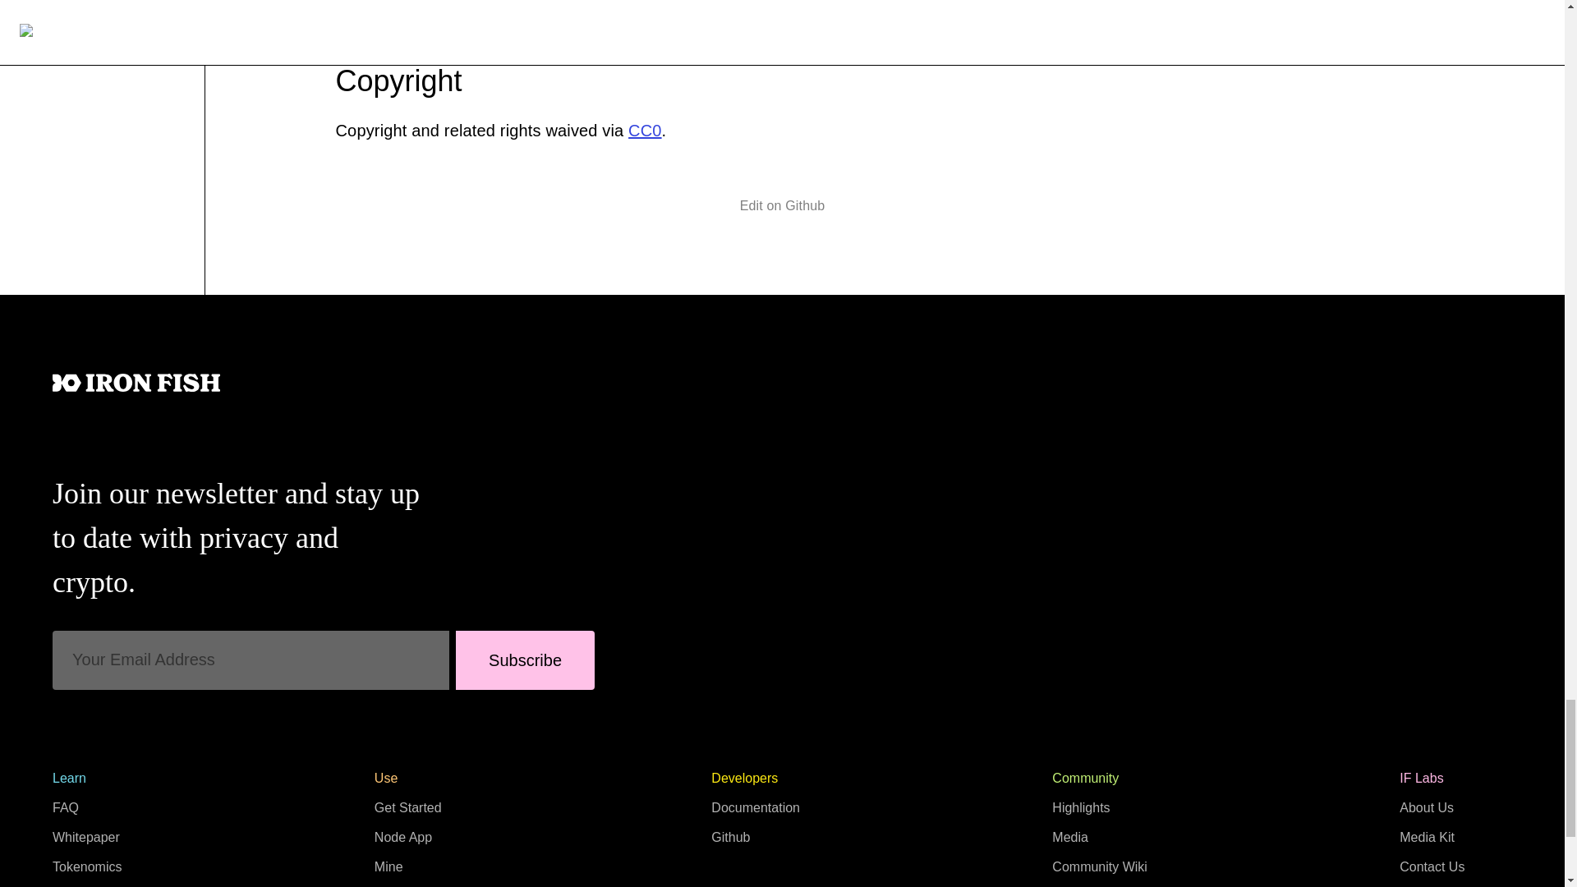 The height and width of the screenshot is (887, 1577). Describe the element at coordinates (1427, 808) in the screenshot. I see `About Us` at that location.